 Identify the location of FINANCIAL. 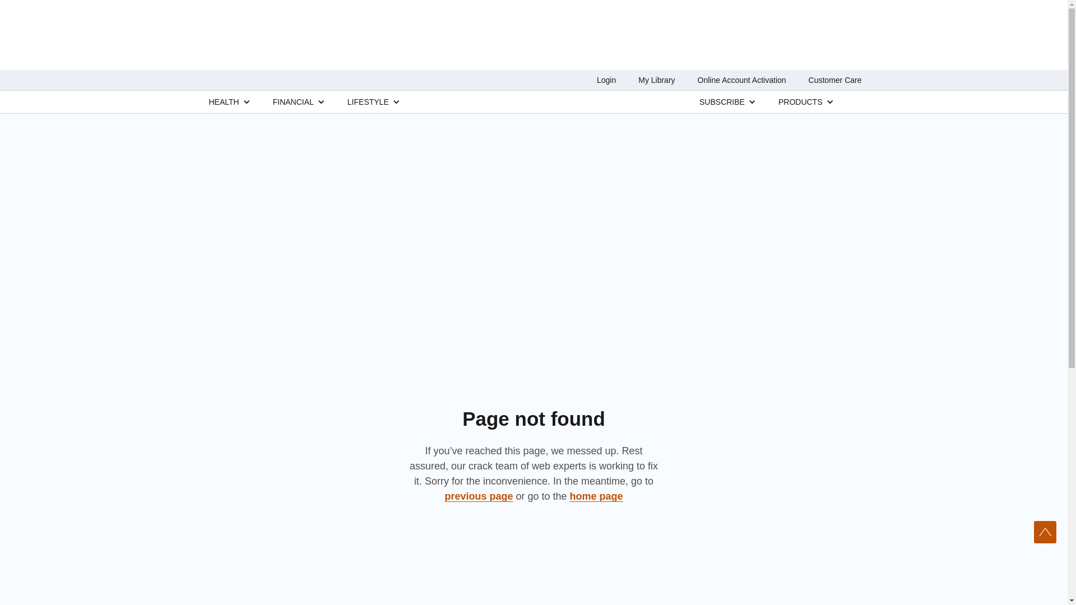
(294, 101).